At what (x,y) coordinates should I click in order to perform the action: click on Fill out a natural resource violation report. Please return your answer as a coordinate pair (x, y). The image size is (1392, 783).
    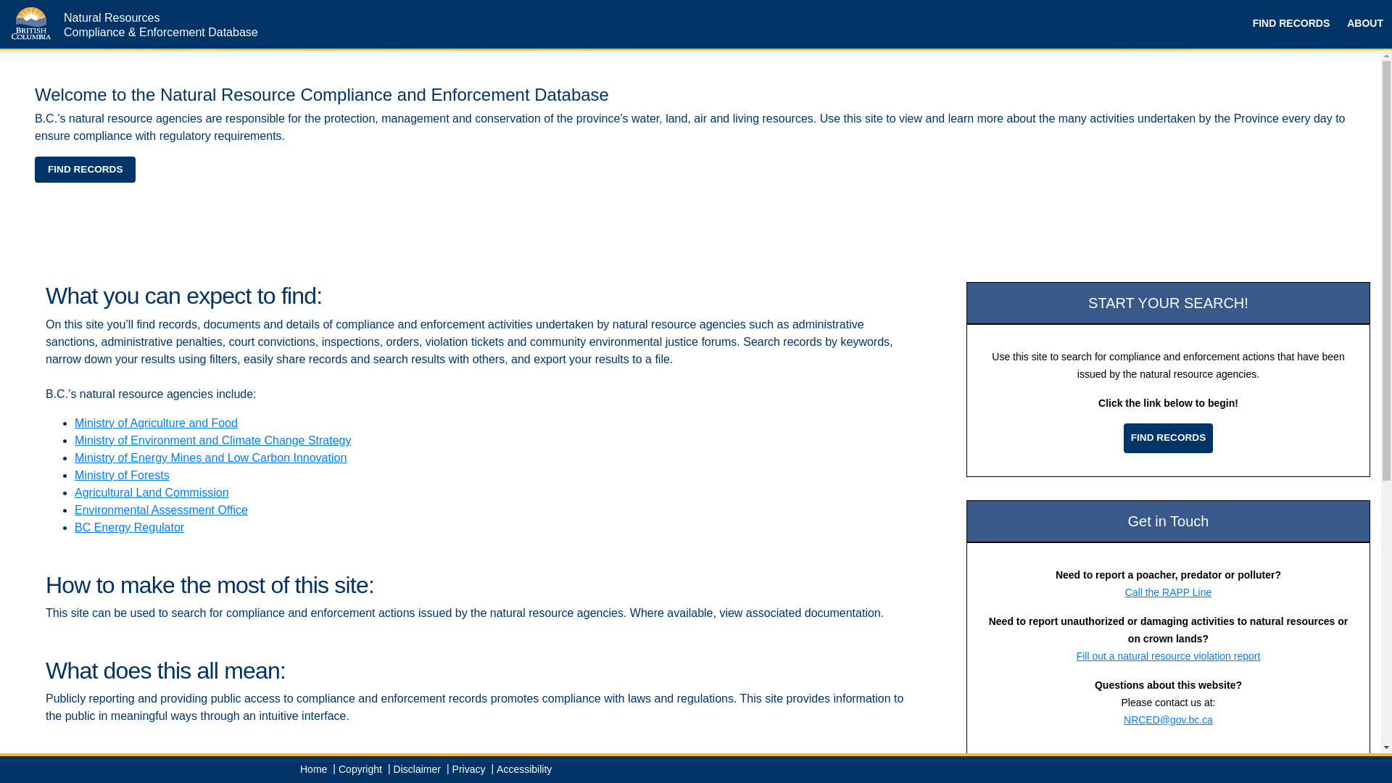
    Looking at the image, I should click on (1169, 656).